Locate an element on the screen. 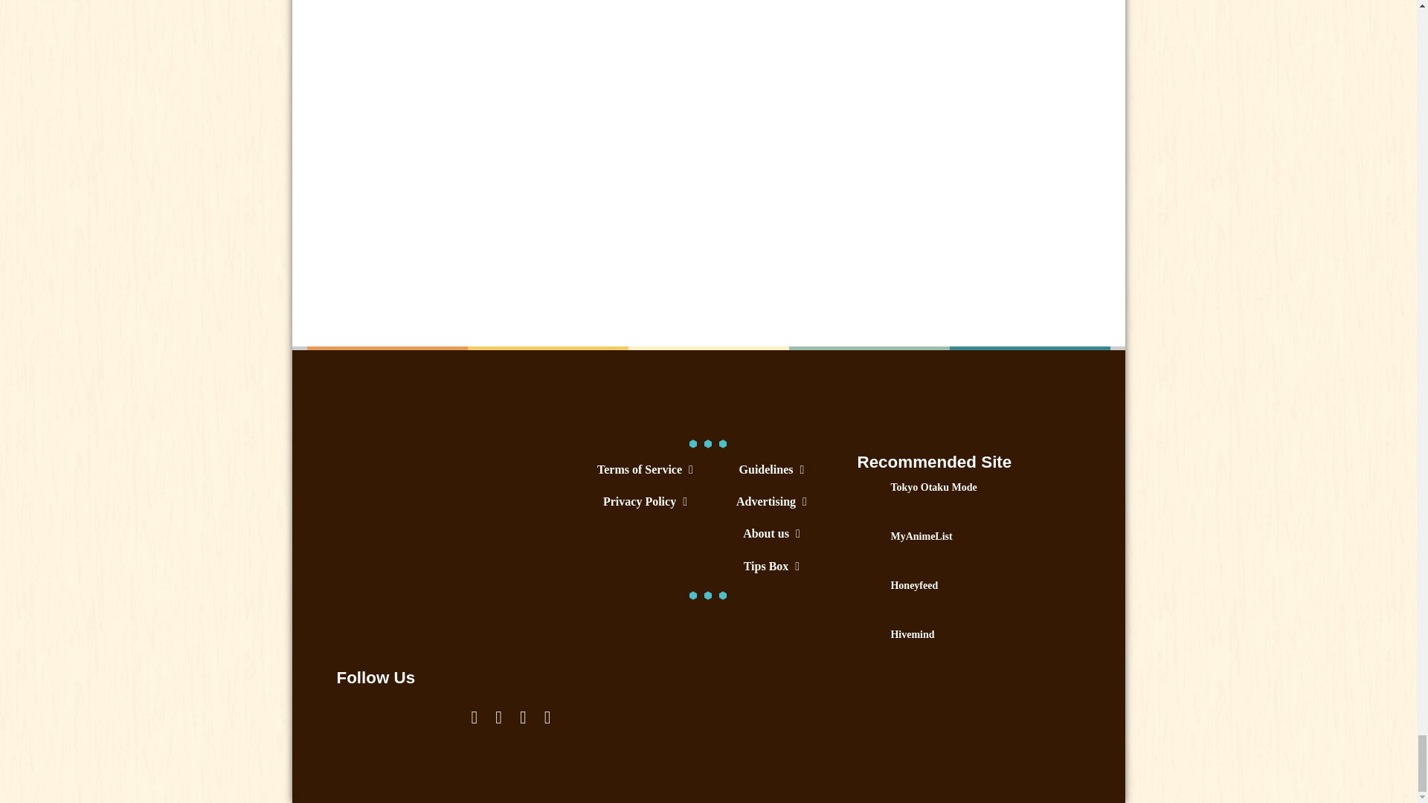 This screenshot has width=1428, height=803. Terms of Service Agreement is located at coordinates (644, 470).